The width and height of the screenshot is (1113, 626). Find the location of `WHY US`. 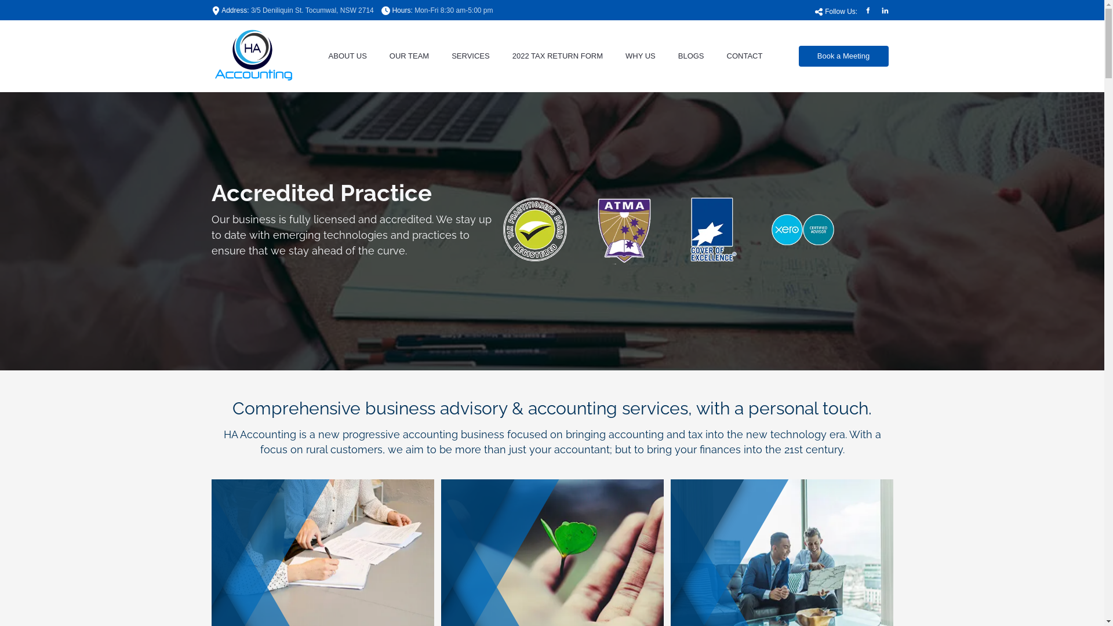

WHY US is located at coordinates (640, 56).